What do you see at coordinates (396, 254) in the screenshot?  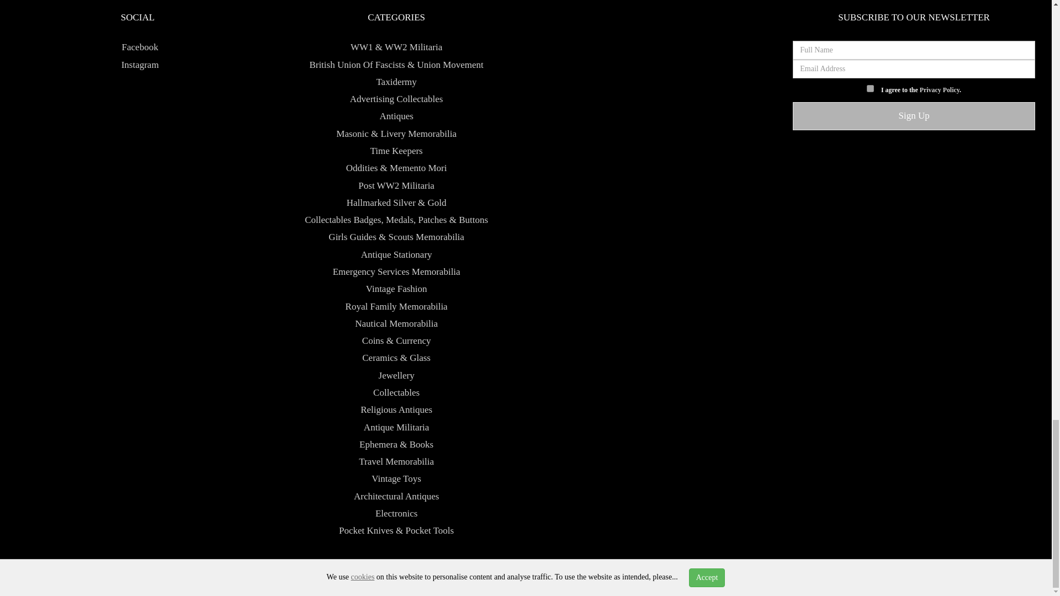 I see `Antique Stationary` at bounding box center [396, 254].